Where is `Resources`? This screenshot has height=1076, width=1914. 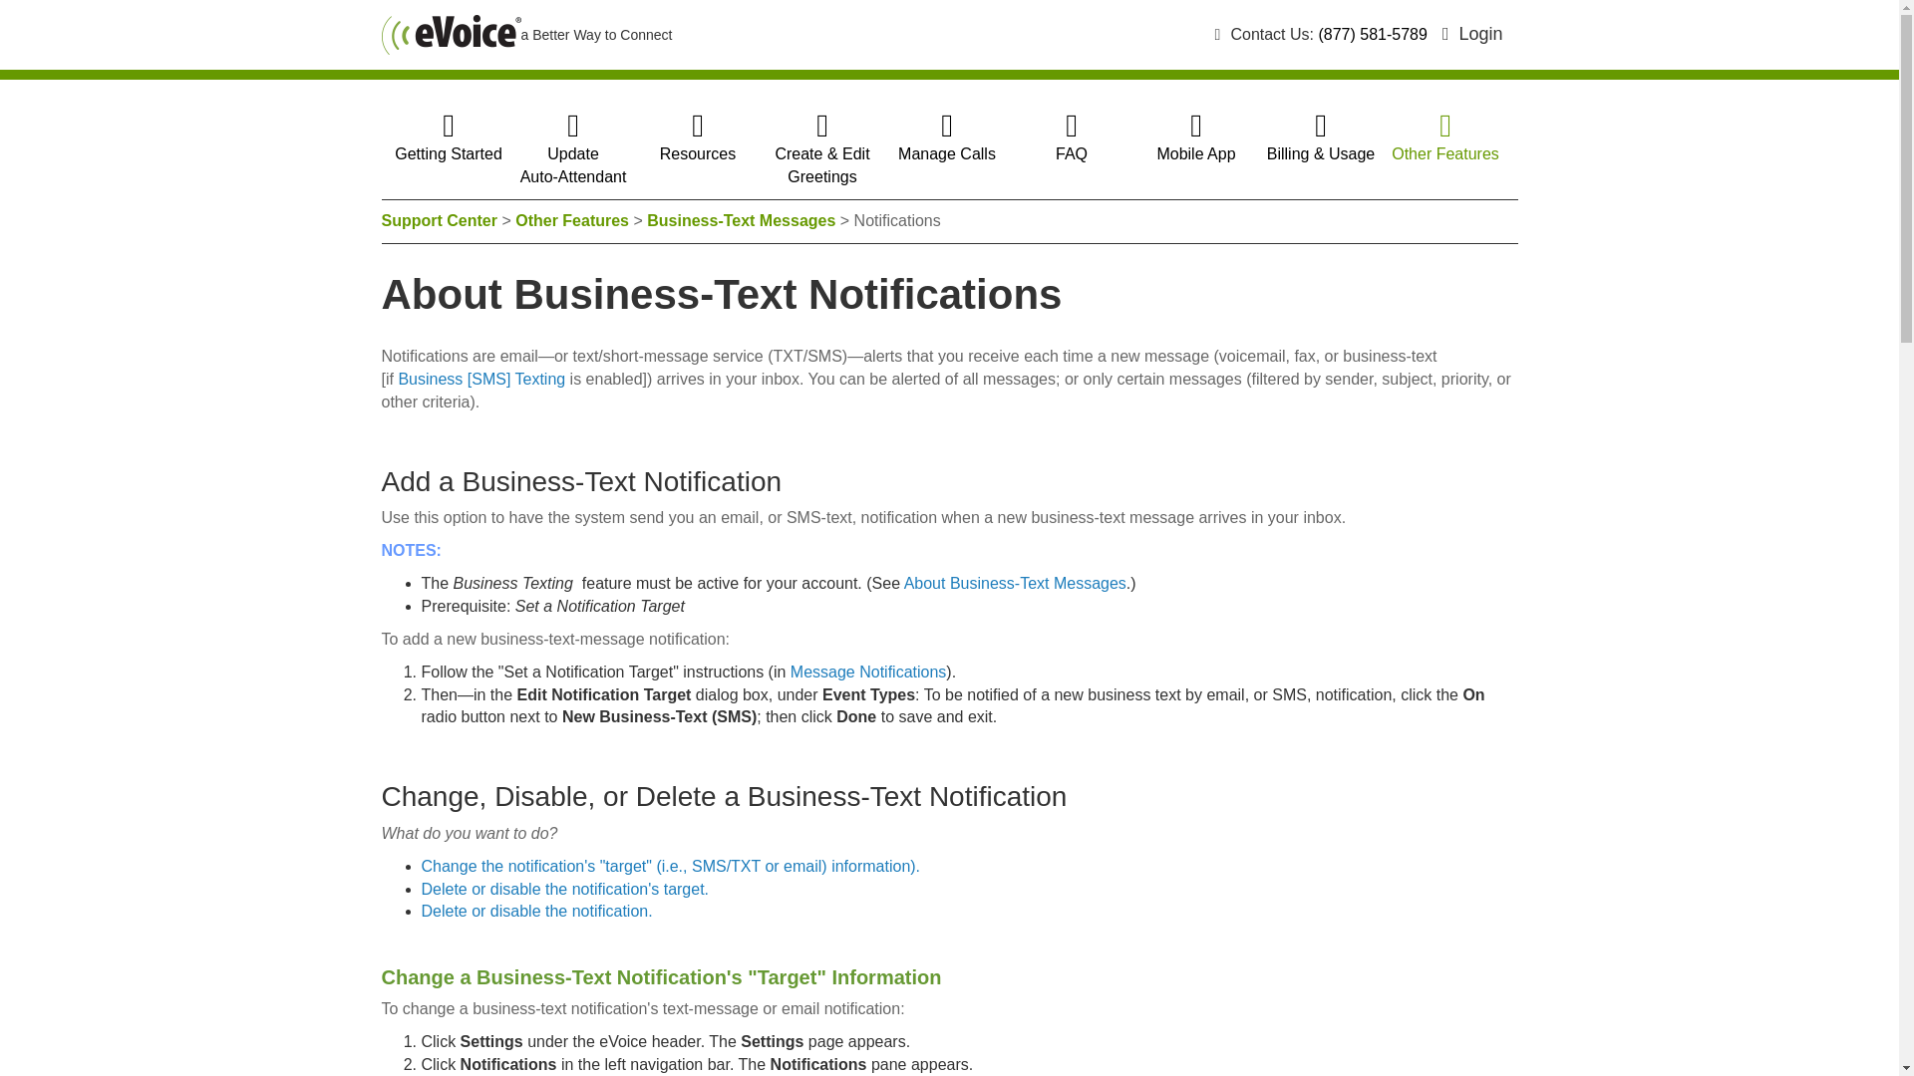 Resources is located at coordinates (574, 153).